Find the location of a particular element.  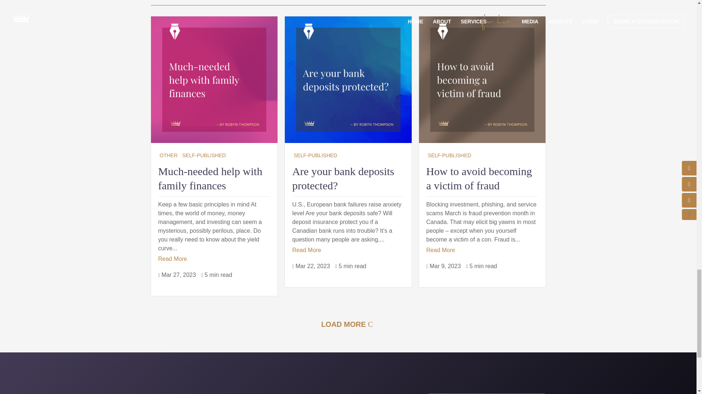

Read More is located at coordinates (440, 250).